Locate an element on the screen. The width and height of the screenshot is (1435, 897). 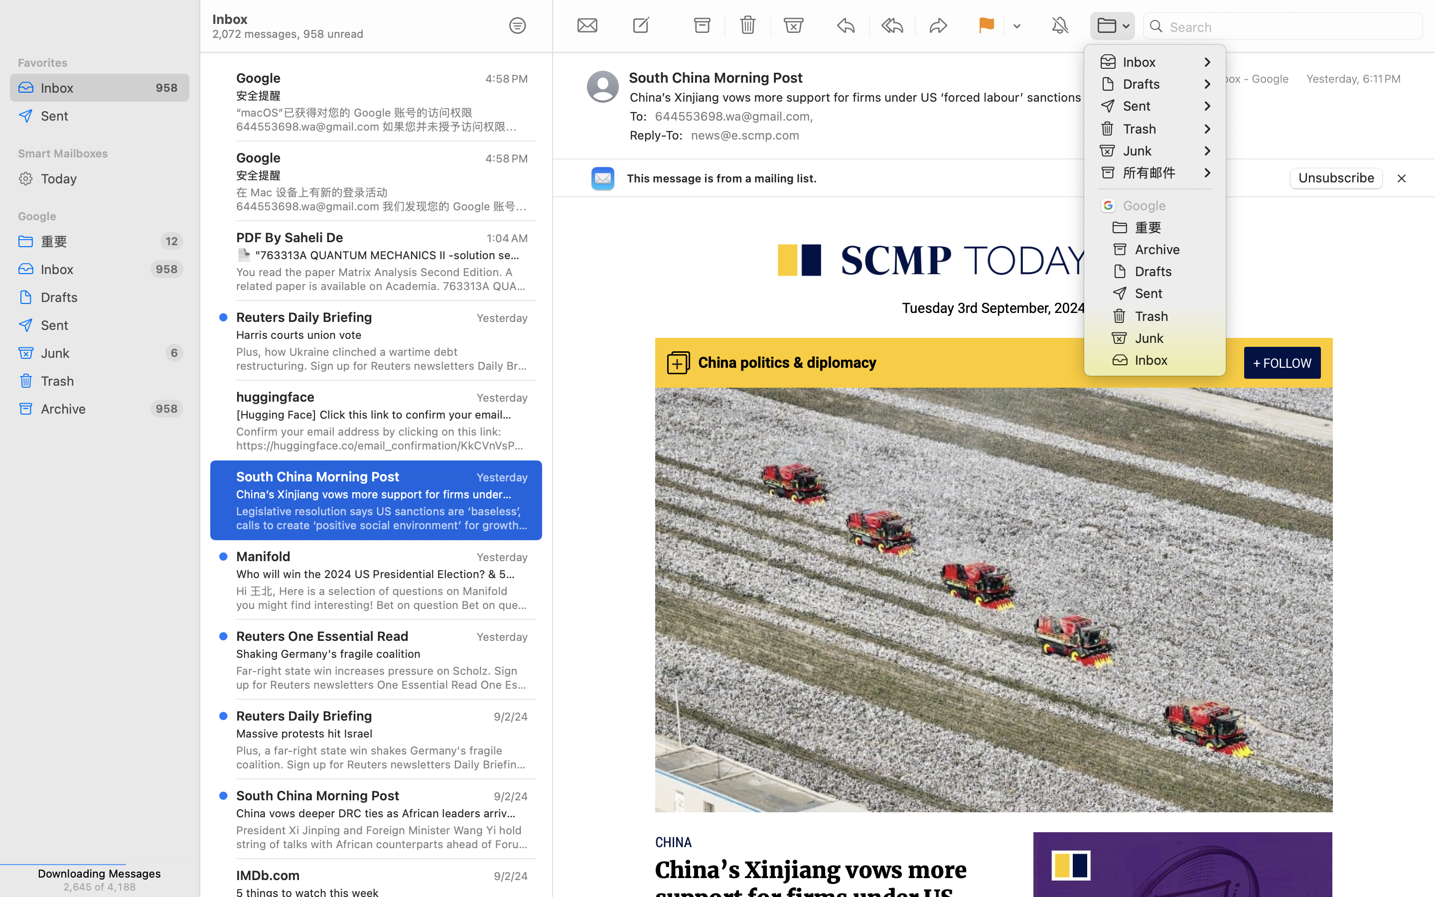
Trash is located at coordinates (111, 381).